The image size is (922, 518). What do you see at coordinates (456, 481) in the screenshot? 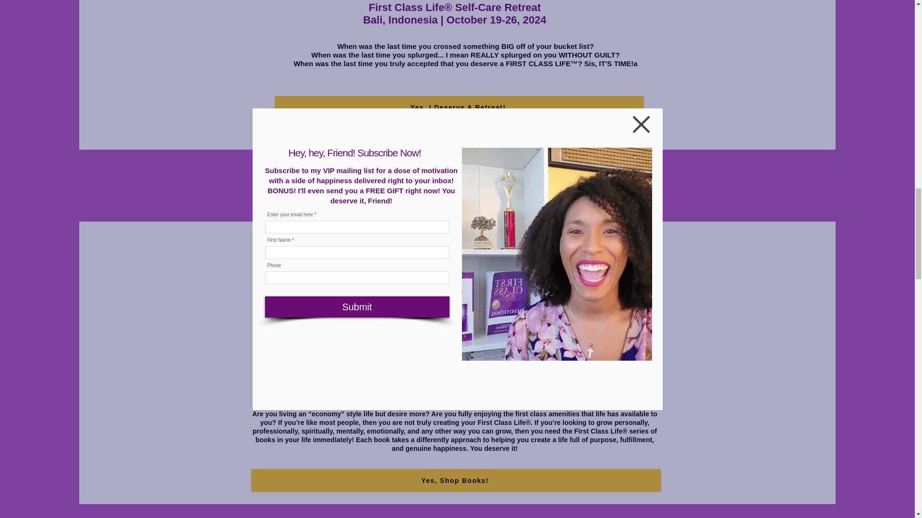
I see `Yes, Shop Books!` at bounding box center [456, 481].